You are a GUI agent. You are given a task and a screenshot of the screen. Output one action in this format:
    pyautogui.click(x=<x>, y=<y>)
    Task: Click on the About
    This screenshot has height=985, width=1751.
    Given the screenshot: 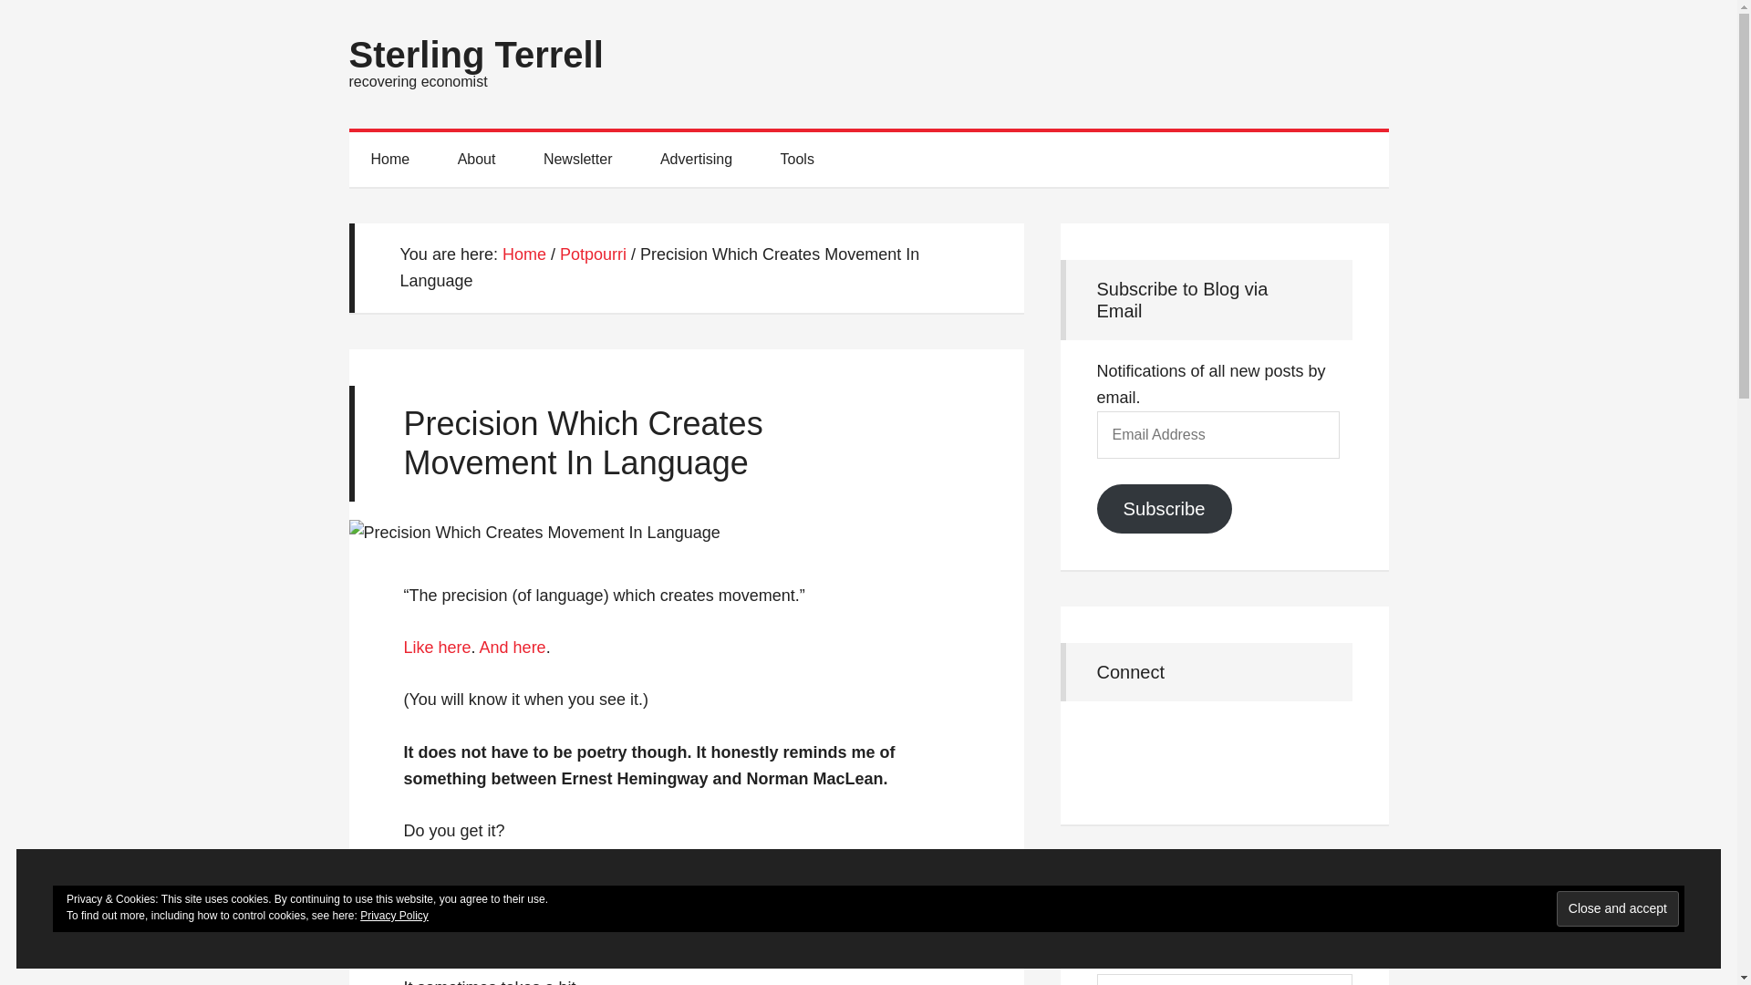 What is the action you would take?
    pyautogui.click(x=477, y=159)
    